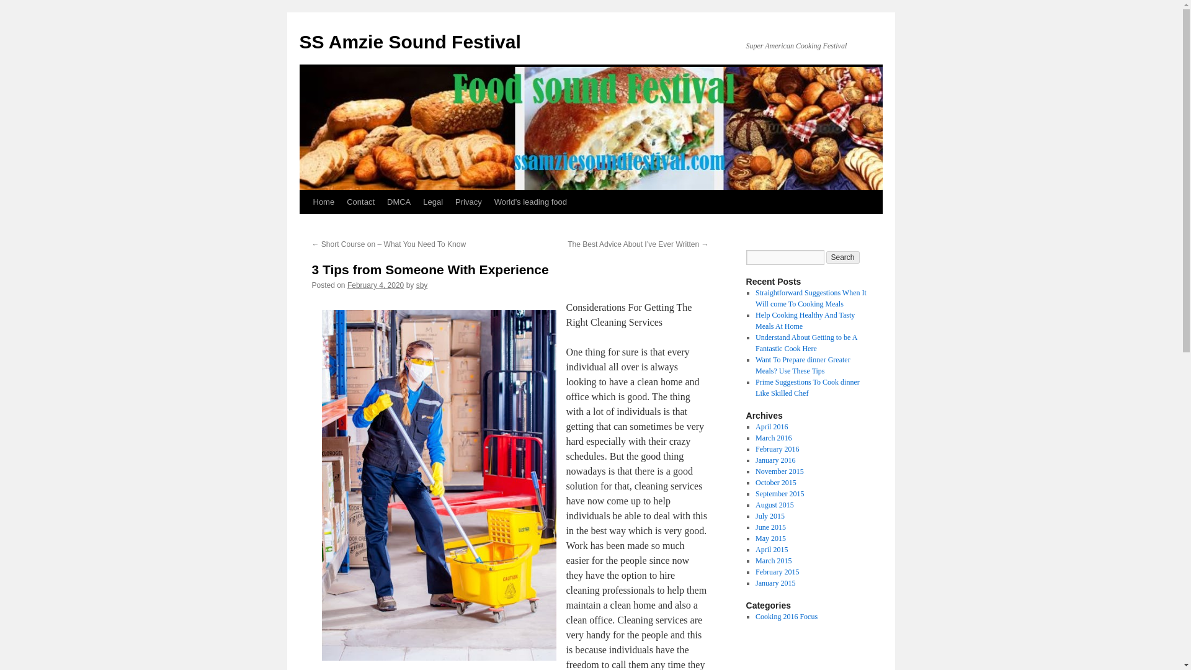 Image resolution: width=1191 pixels, height=670 pixels. Describe the element at coordinates (409, 42) in the screenshot. I see `SS Amzie Sound Festival` at that location.